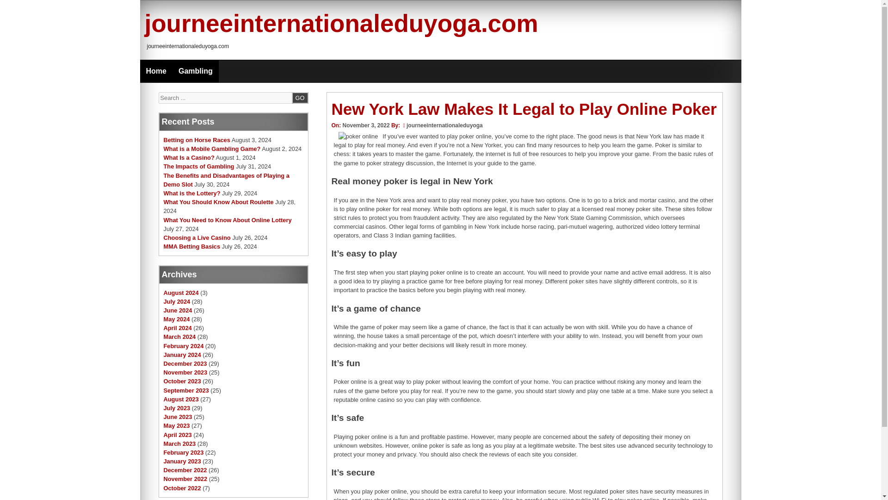 Image resolution: width=888 pixels, height=500 pixels. Describe the element at coordinates (199, 167) in the screenshot. I see `The Impacts of Gambling` at that location.